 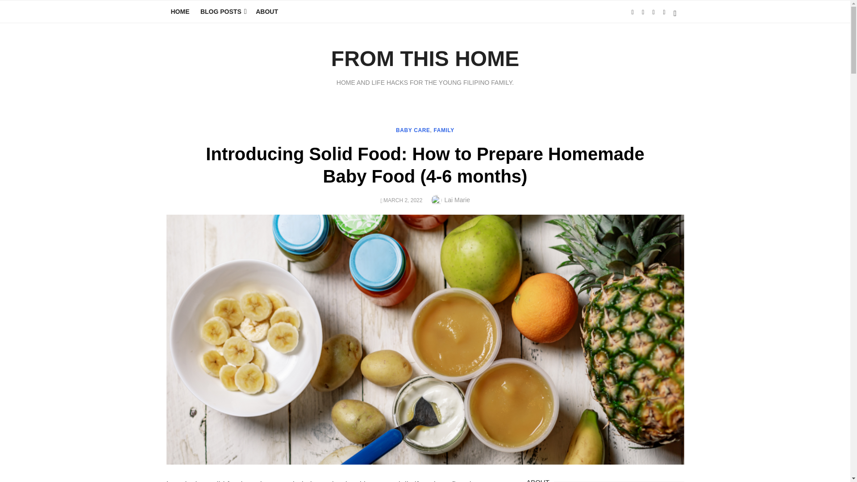 I want to click on ABOUT, so click(x=267, y=12).